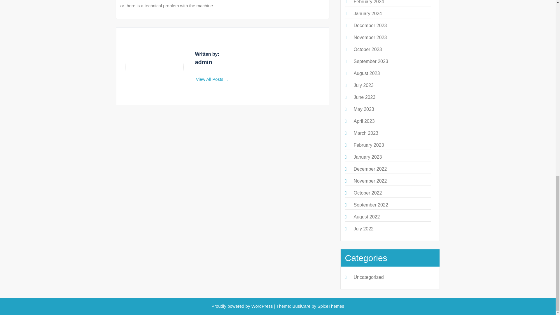  Describe the element at coordinates (367, 13) in the screenshot. I see `January 2024` at that location.